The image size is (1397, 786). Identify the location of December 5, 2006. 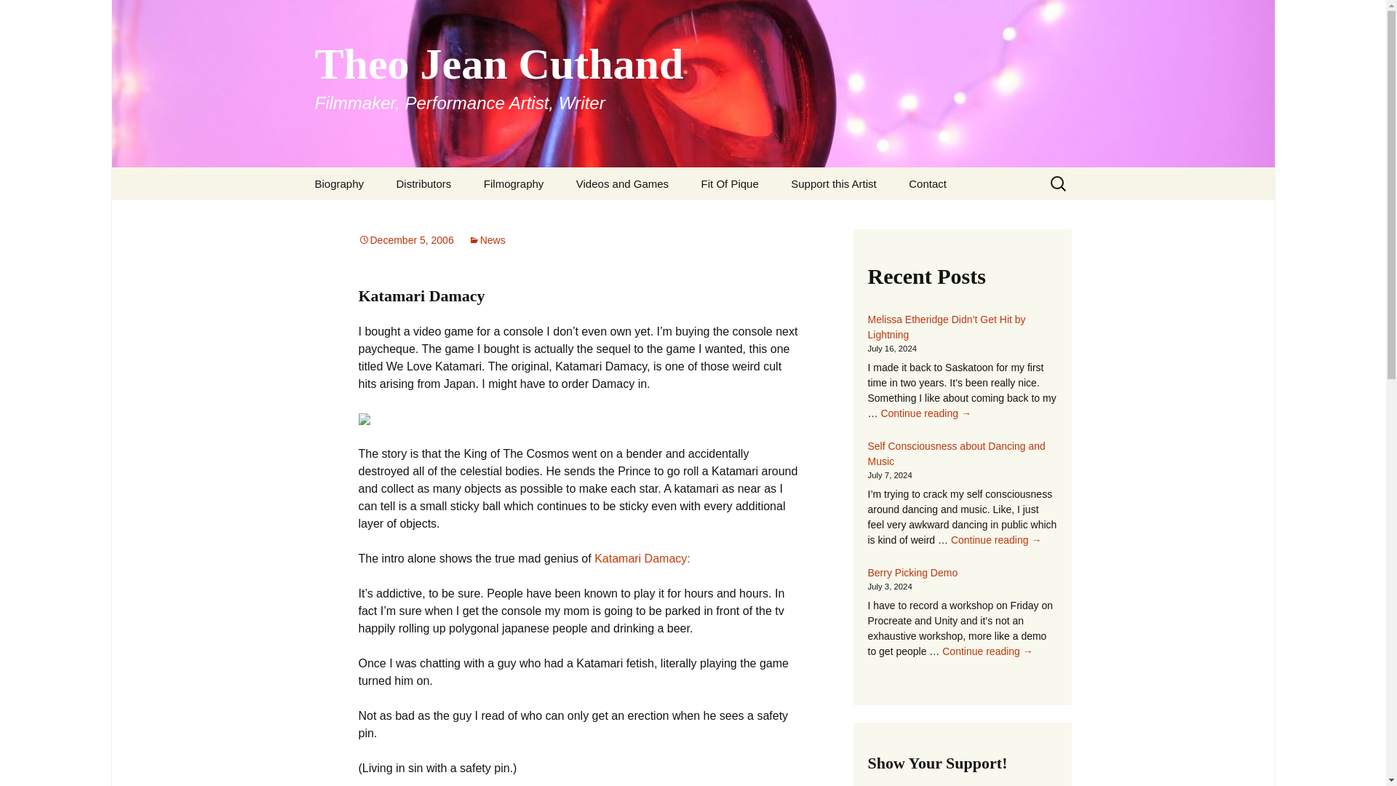
(405, 240).